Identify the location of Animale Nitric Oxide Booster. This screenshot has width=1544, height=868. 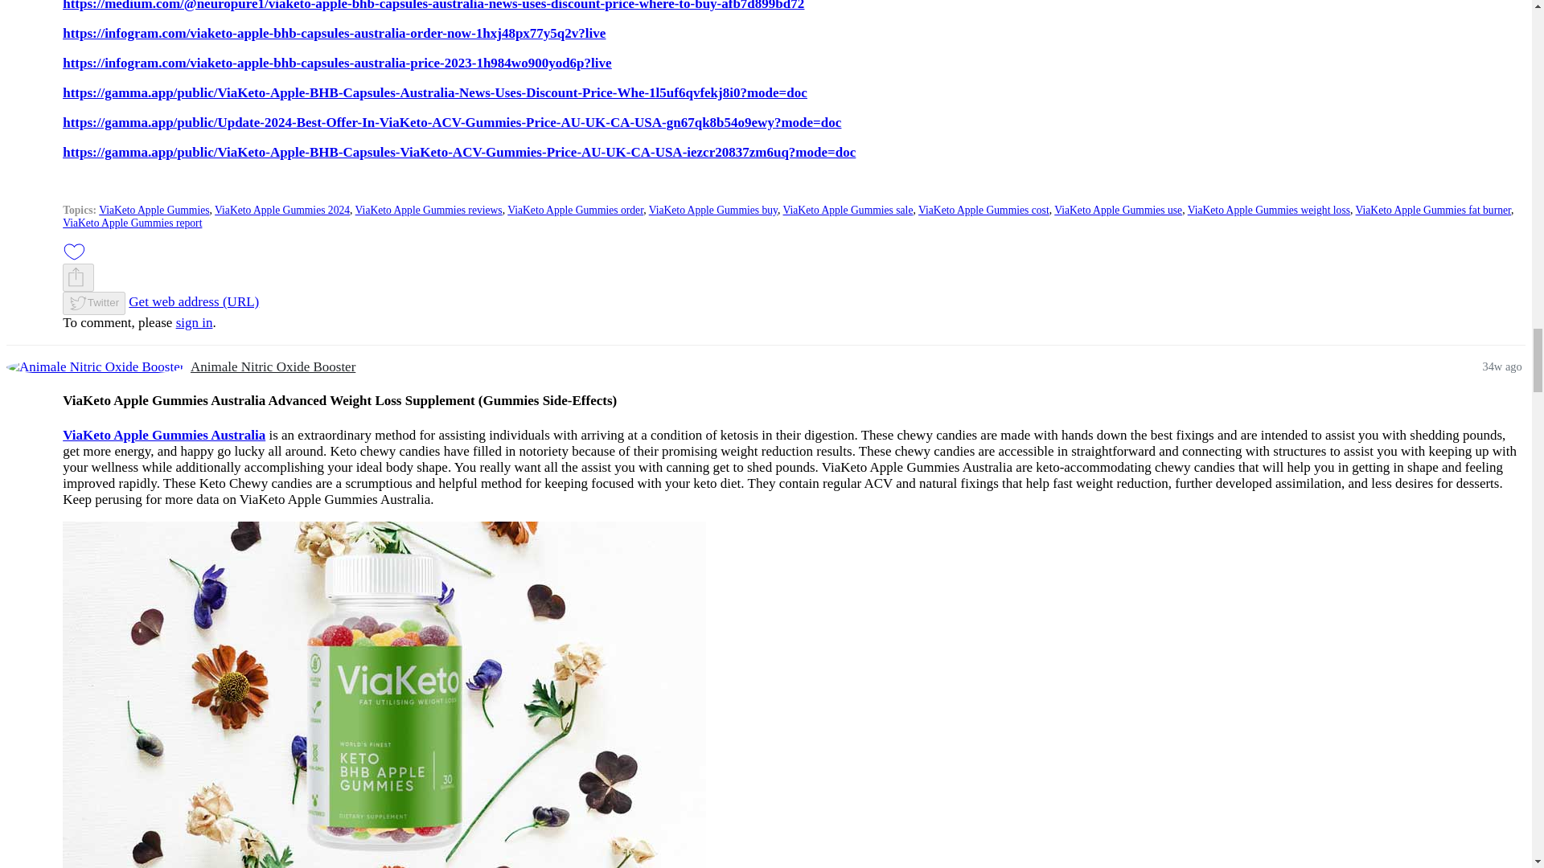
(95, 366).